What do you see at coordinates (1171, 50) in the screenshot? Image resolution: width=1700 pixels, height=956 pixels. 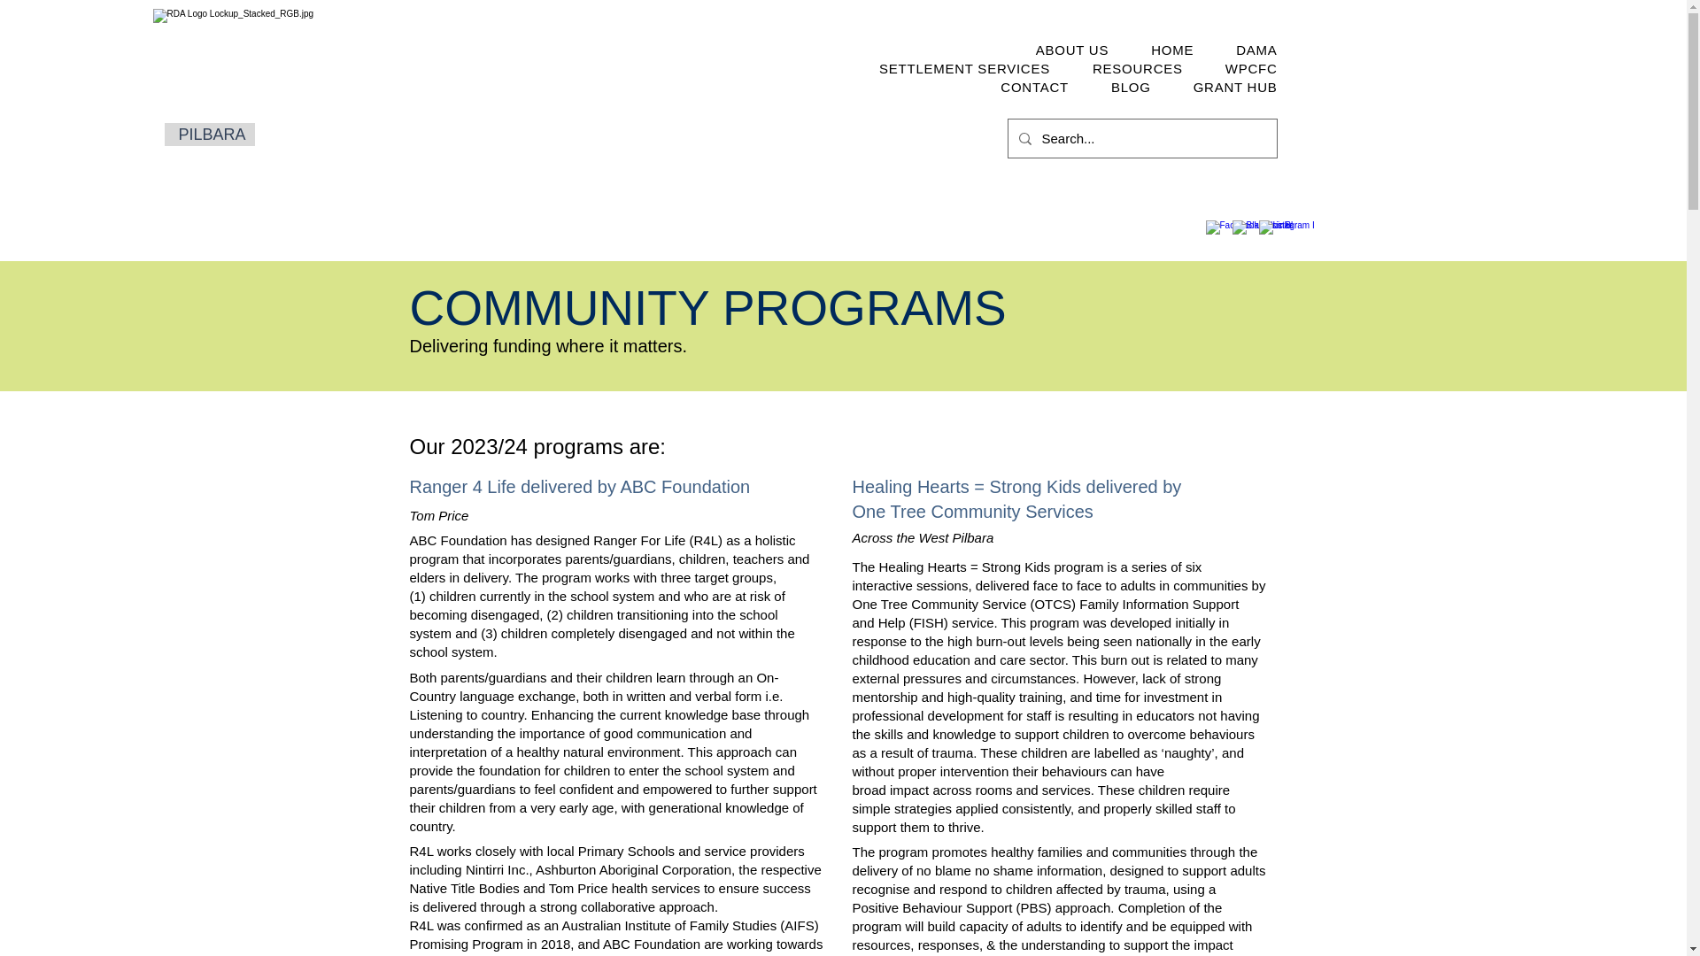 I see `HOME` at bounding box center [1171, 50].